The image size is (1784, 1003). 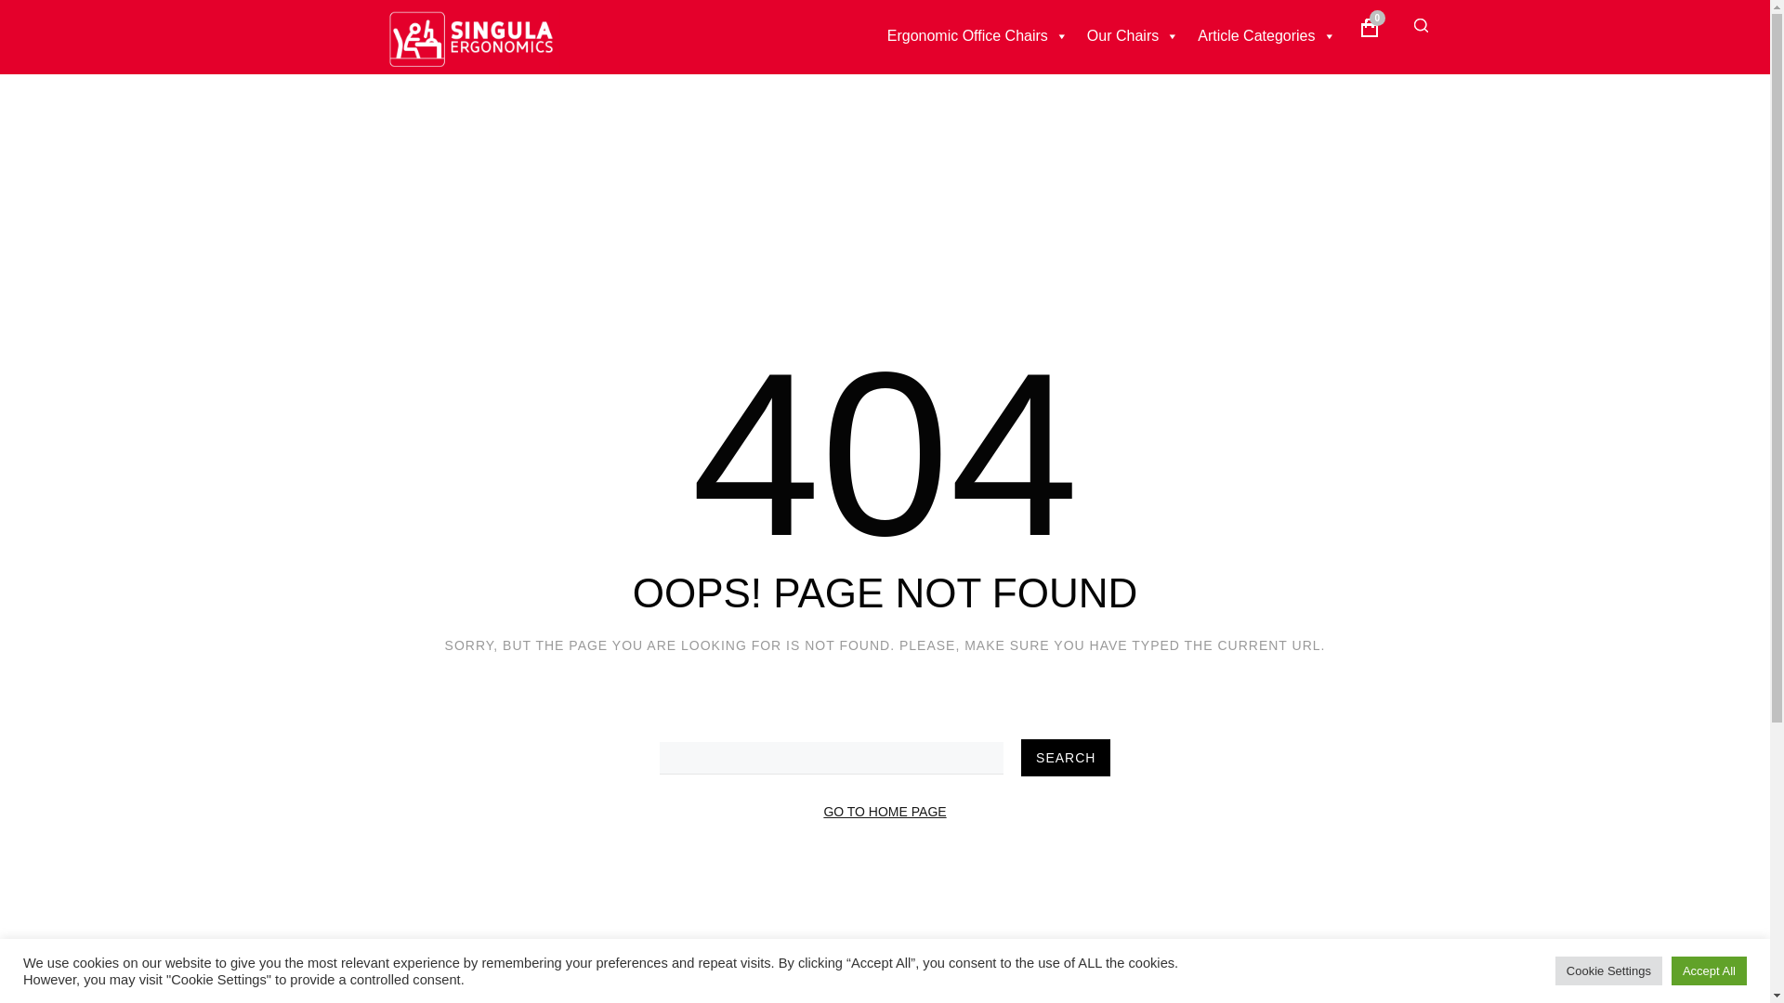 I want to click on Cookie Settings, so click(x=1609, y=970).